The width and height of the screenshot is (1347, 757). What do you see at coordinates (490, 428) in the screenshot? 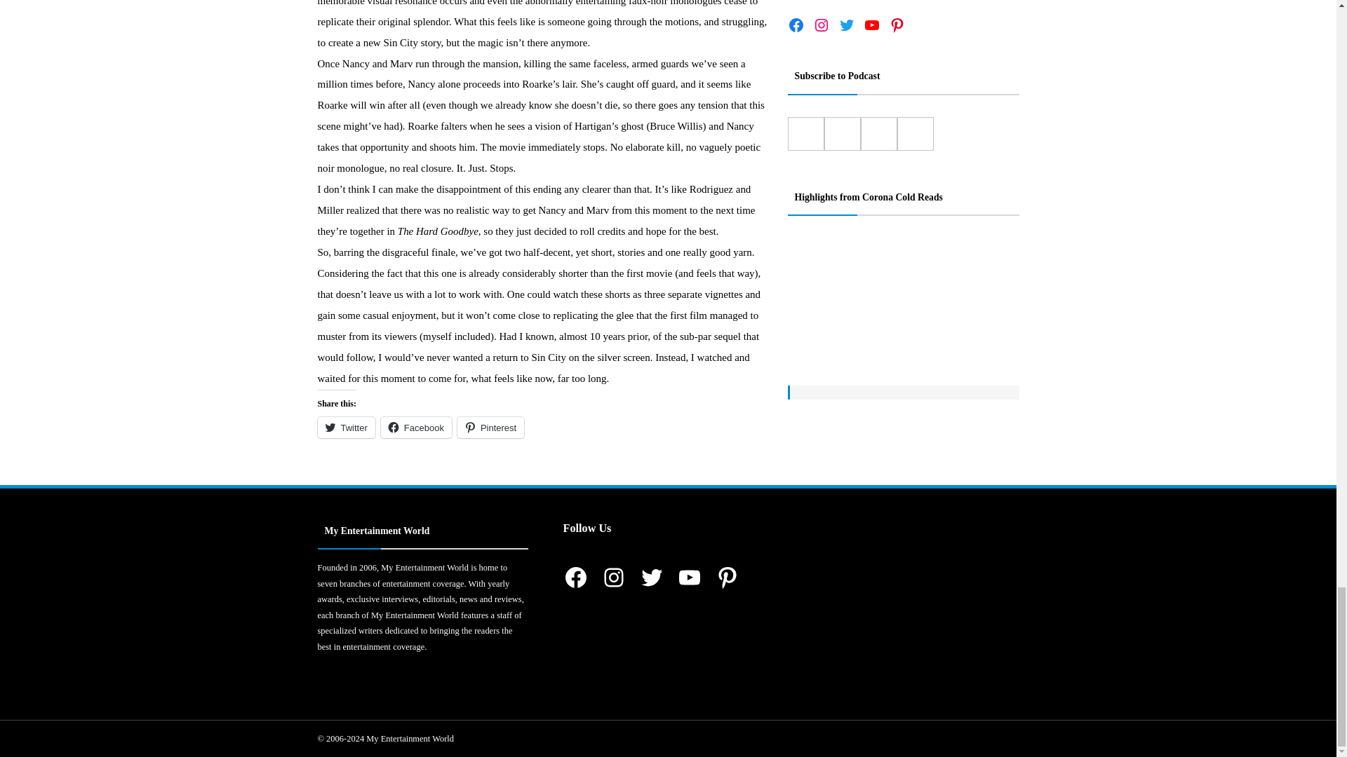
I see `Pinterest` at bounding box center [490, 428].